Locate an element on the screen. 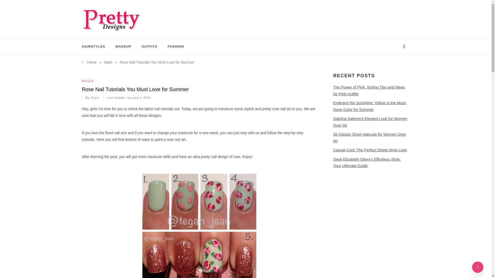 The image size is (495, 278). Rose Nail Tutorials You Must Love for Summer is located at coordinates (157, 62).